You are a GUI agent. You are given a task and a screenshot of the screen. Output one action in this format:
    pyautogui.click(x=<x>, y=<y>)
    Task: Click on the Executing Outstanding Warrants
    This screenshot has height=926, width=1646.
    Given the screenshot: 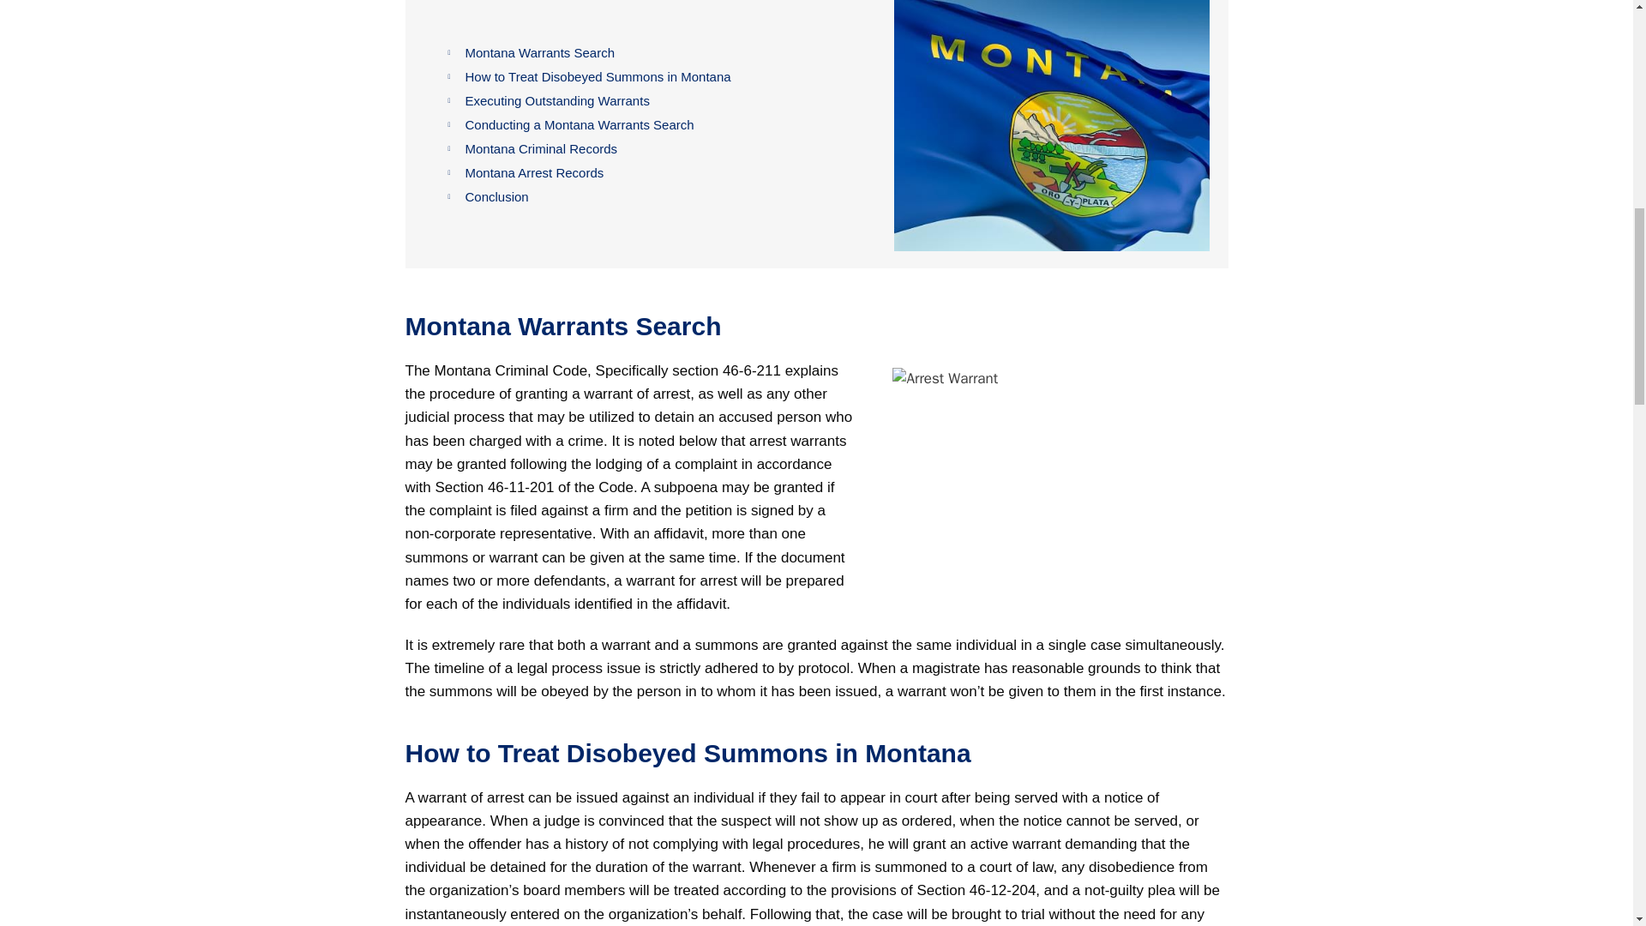 What is the action you would take?
    pyautogui.click(x=662, y=101)
    